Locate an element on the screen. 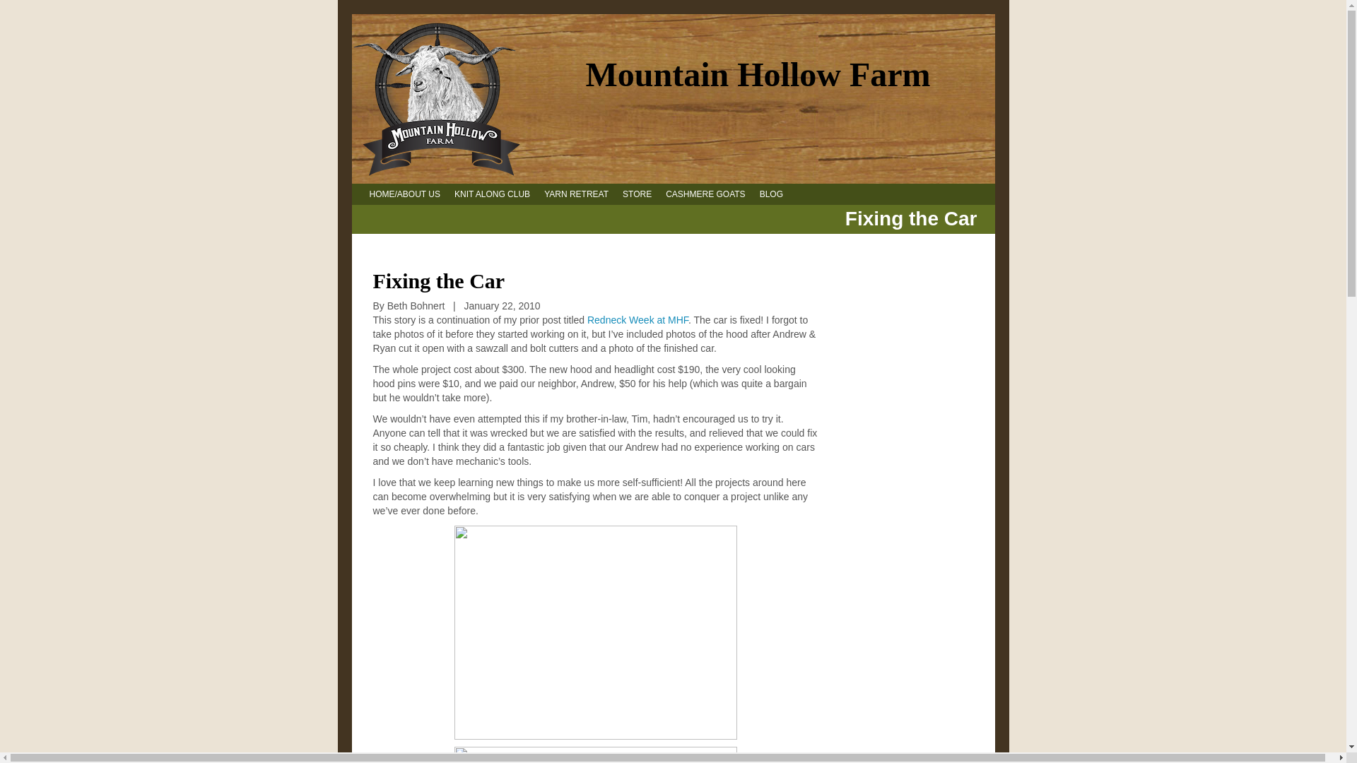  Store is located at coordinates (637, 194).